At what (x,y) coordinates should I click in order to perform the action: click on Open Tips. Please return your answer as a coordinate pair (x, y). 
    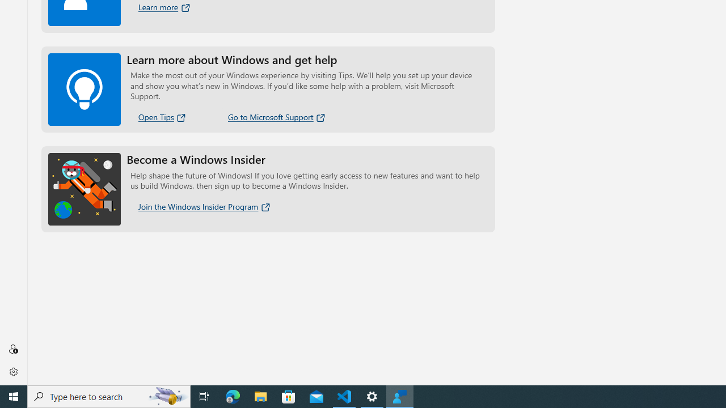
    Looking at the image, I should click on (162, 117).